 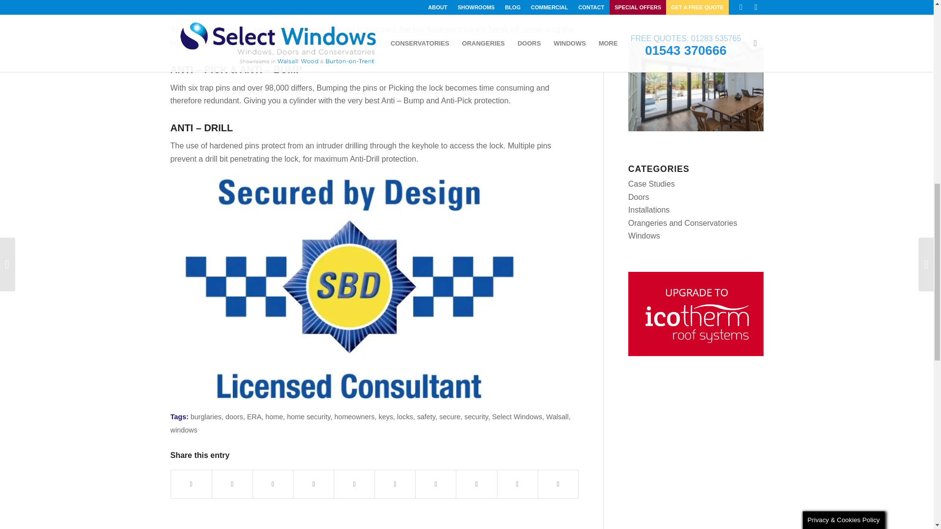 What do you see at coordinates (476, 416) in the screenshot?
I see `security` at bounding box center [476, 416].